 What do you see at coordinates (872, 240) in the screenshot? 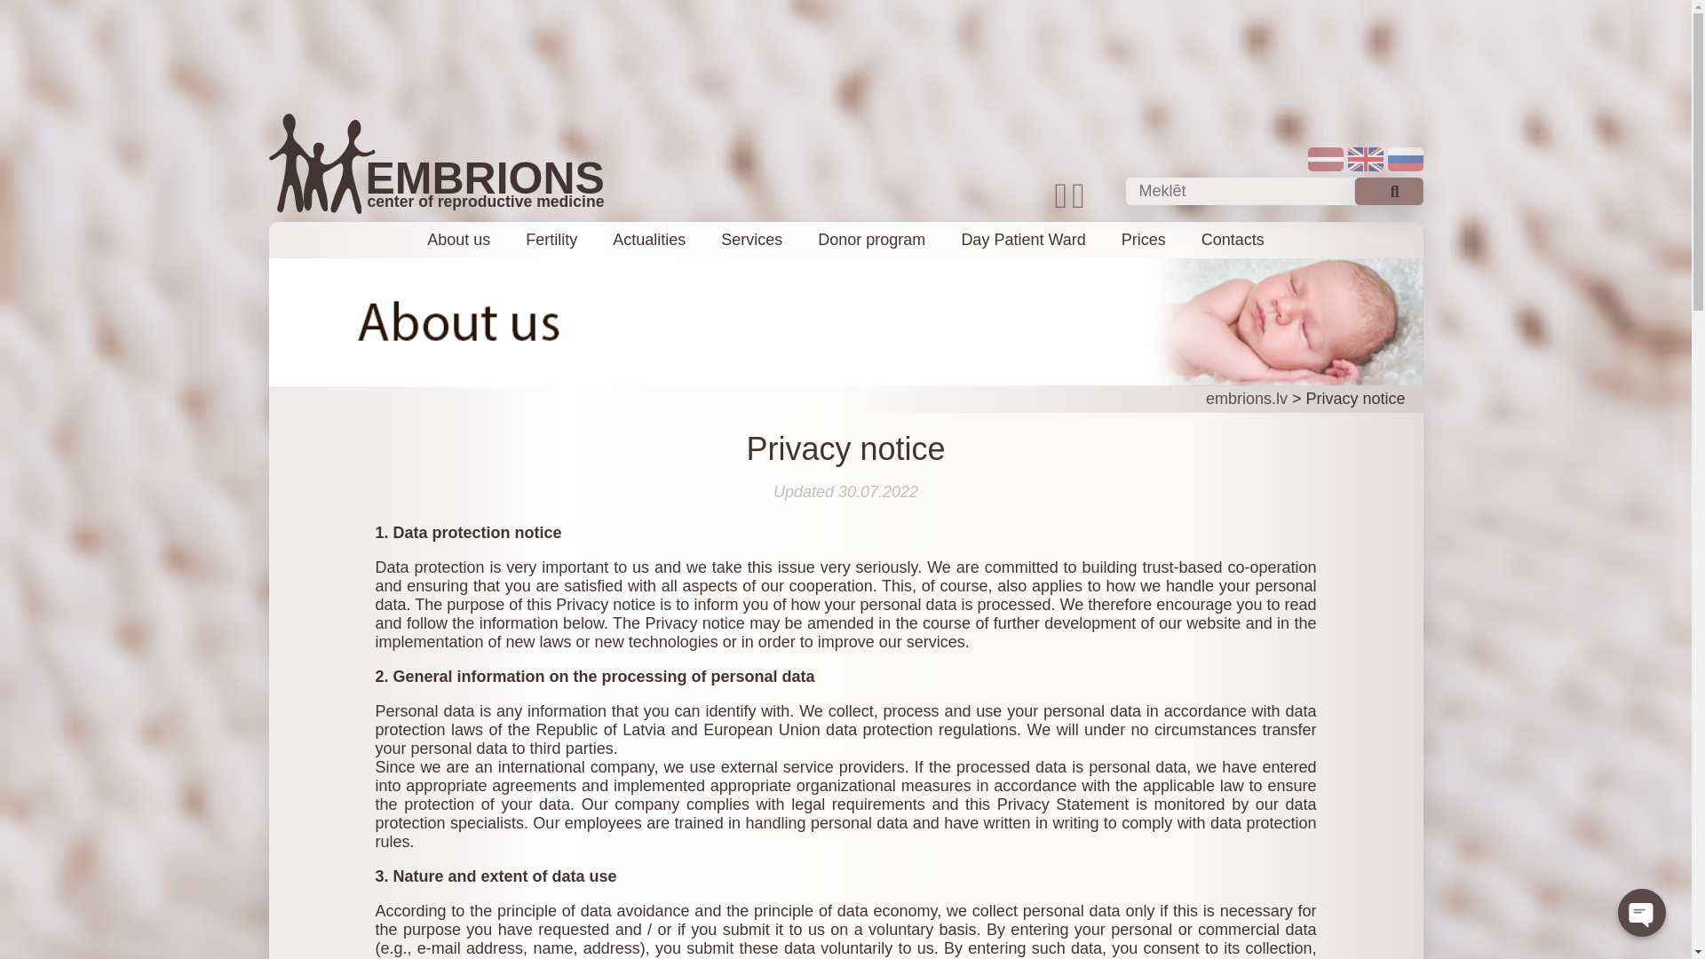
I see `Donor program` at bounding box center [872, 240].